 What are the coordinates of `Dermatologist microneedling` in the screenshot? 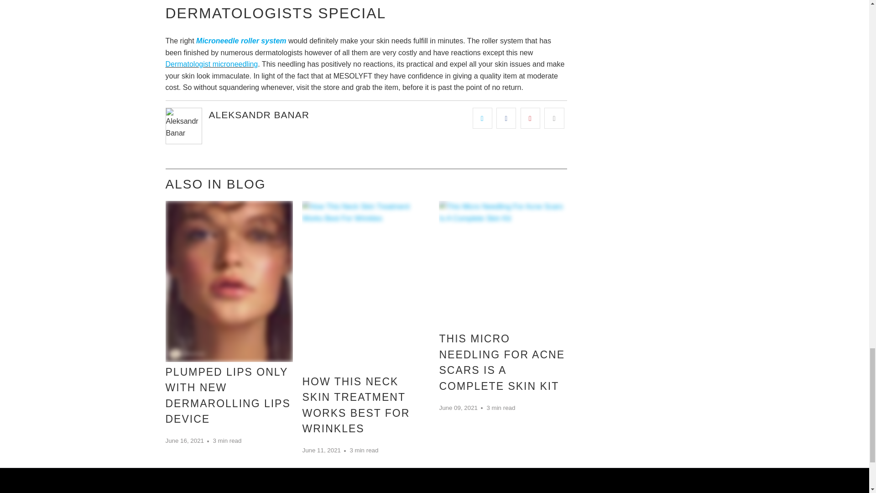 It's located at (211, 64).